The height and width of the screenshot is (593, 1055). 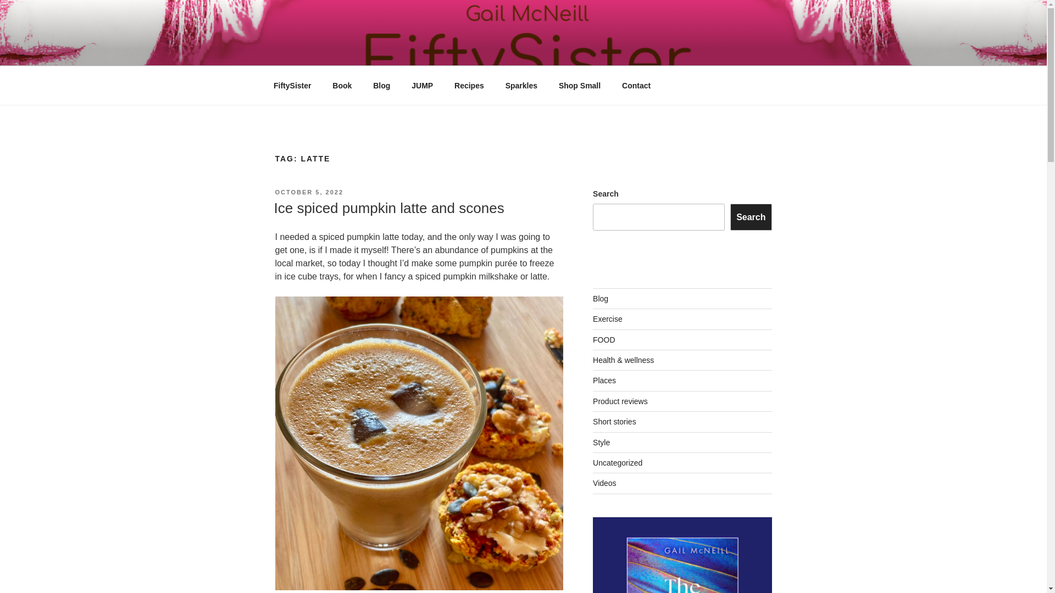 What do you see at coordinates (422, 86) in the screenshot?
I see `JUMP` at bounding box center [422, 86].